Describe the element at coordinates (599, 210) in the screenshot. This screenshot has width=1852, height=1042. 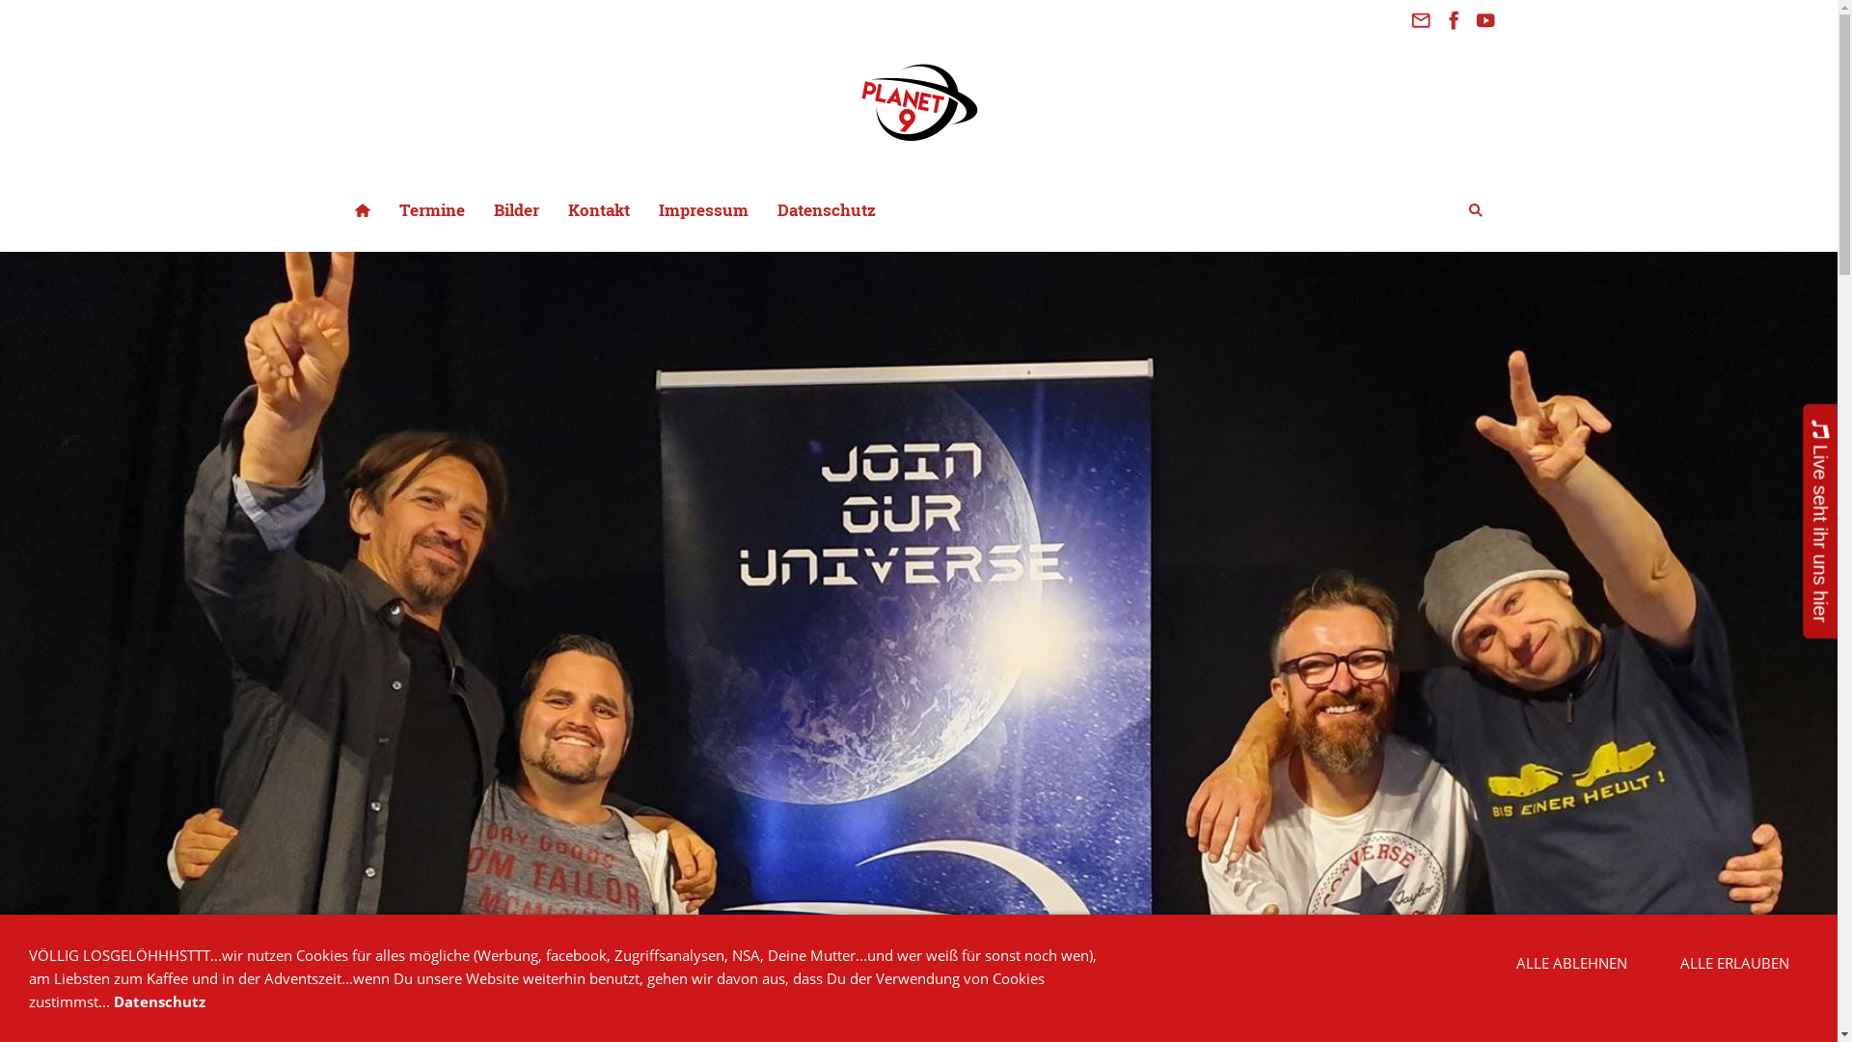
I see `Kontakt` at that location.